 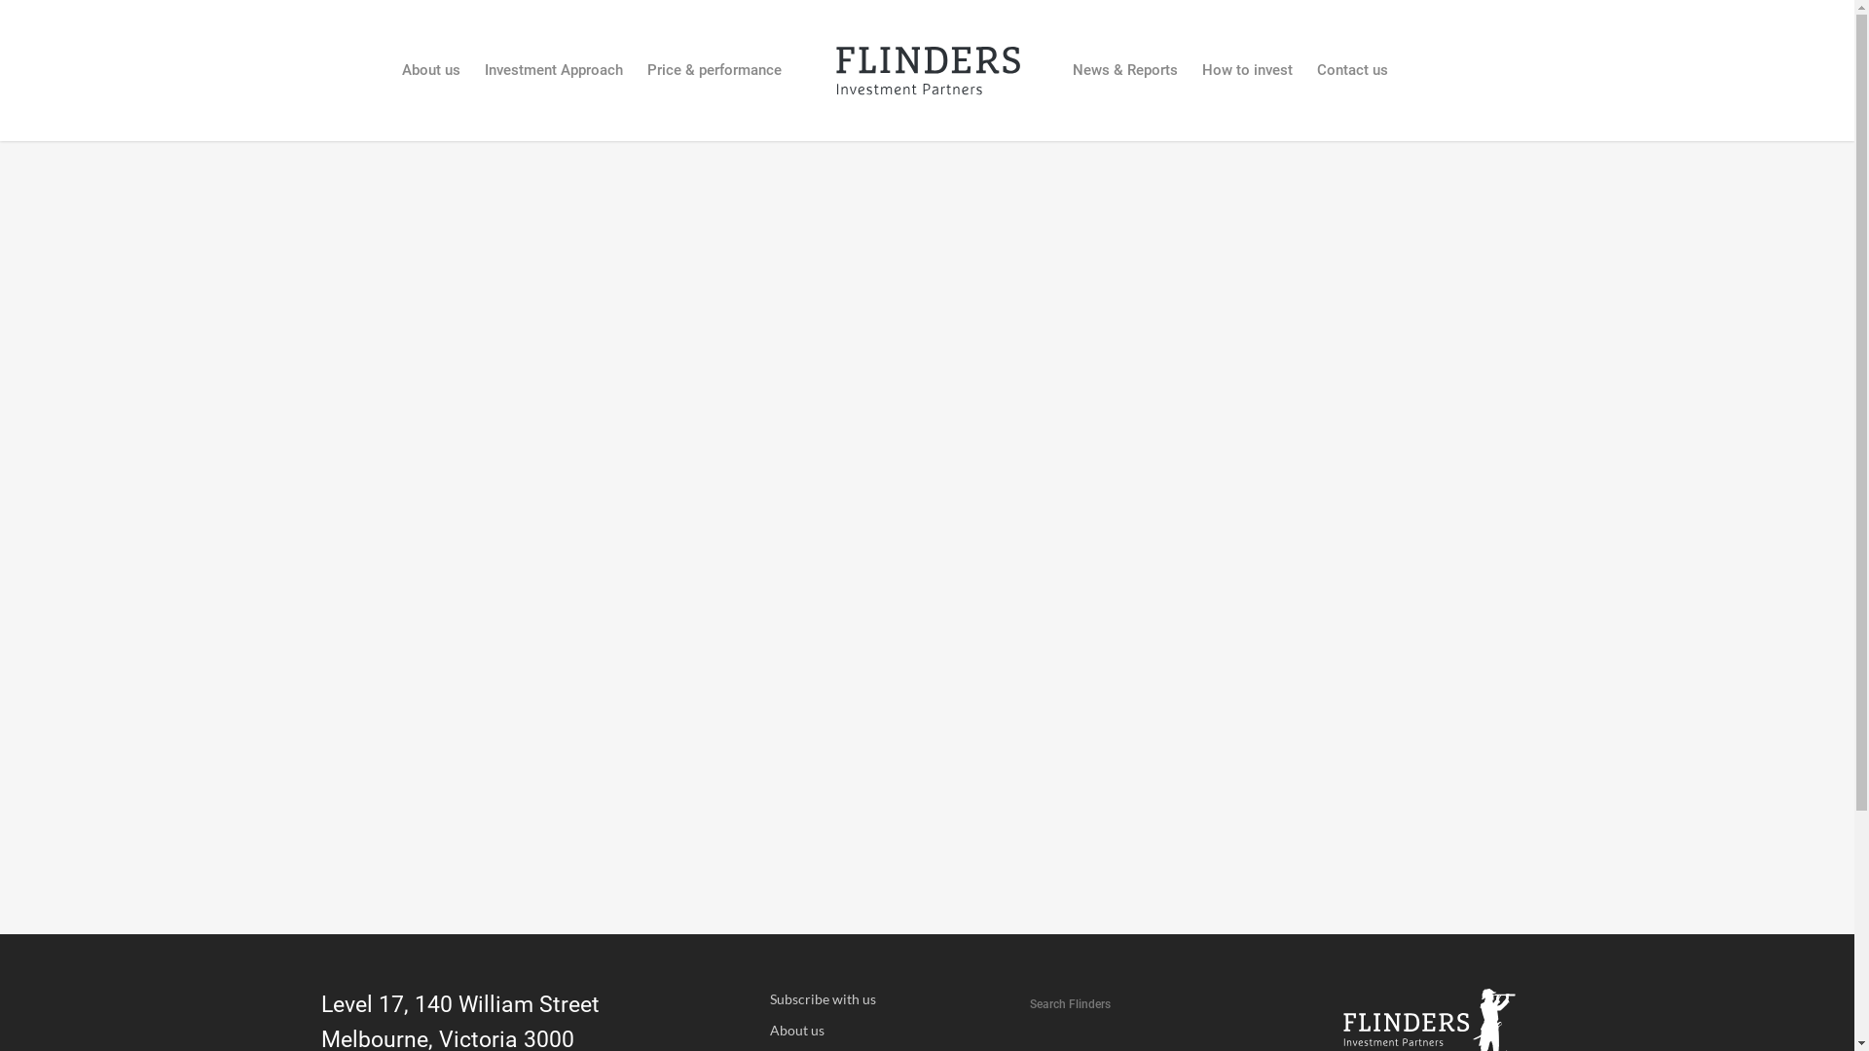 I want to click on About us, so click(x=888, y=1031).